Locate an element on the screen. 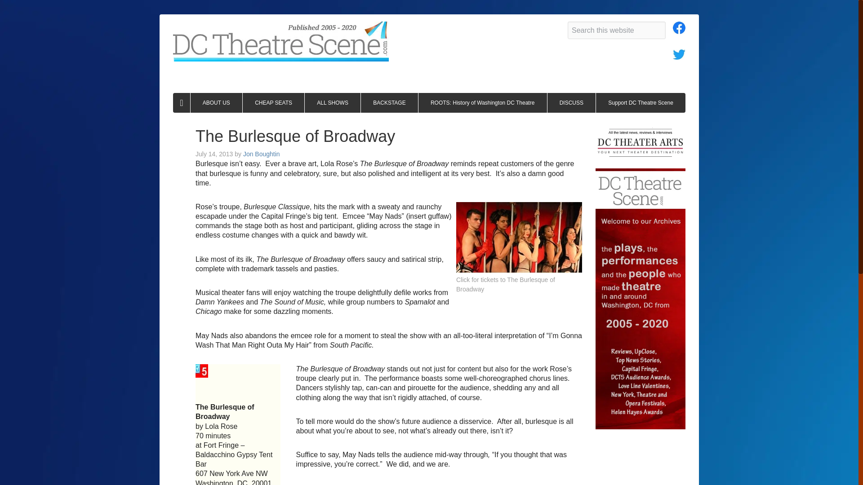 The height and width of the screenshot is (485, 863). Jon Boughtin is located at coordinates (262, 154).